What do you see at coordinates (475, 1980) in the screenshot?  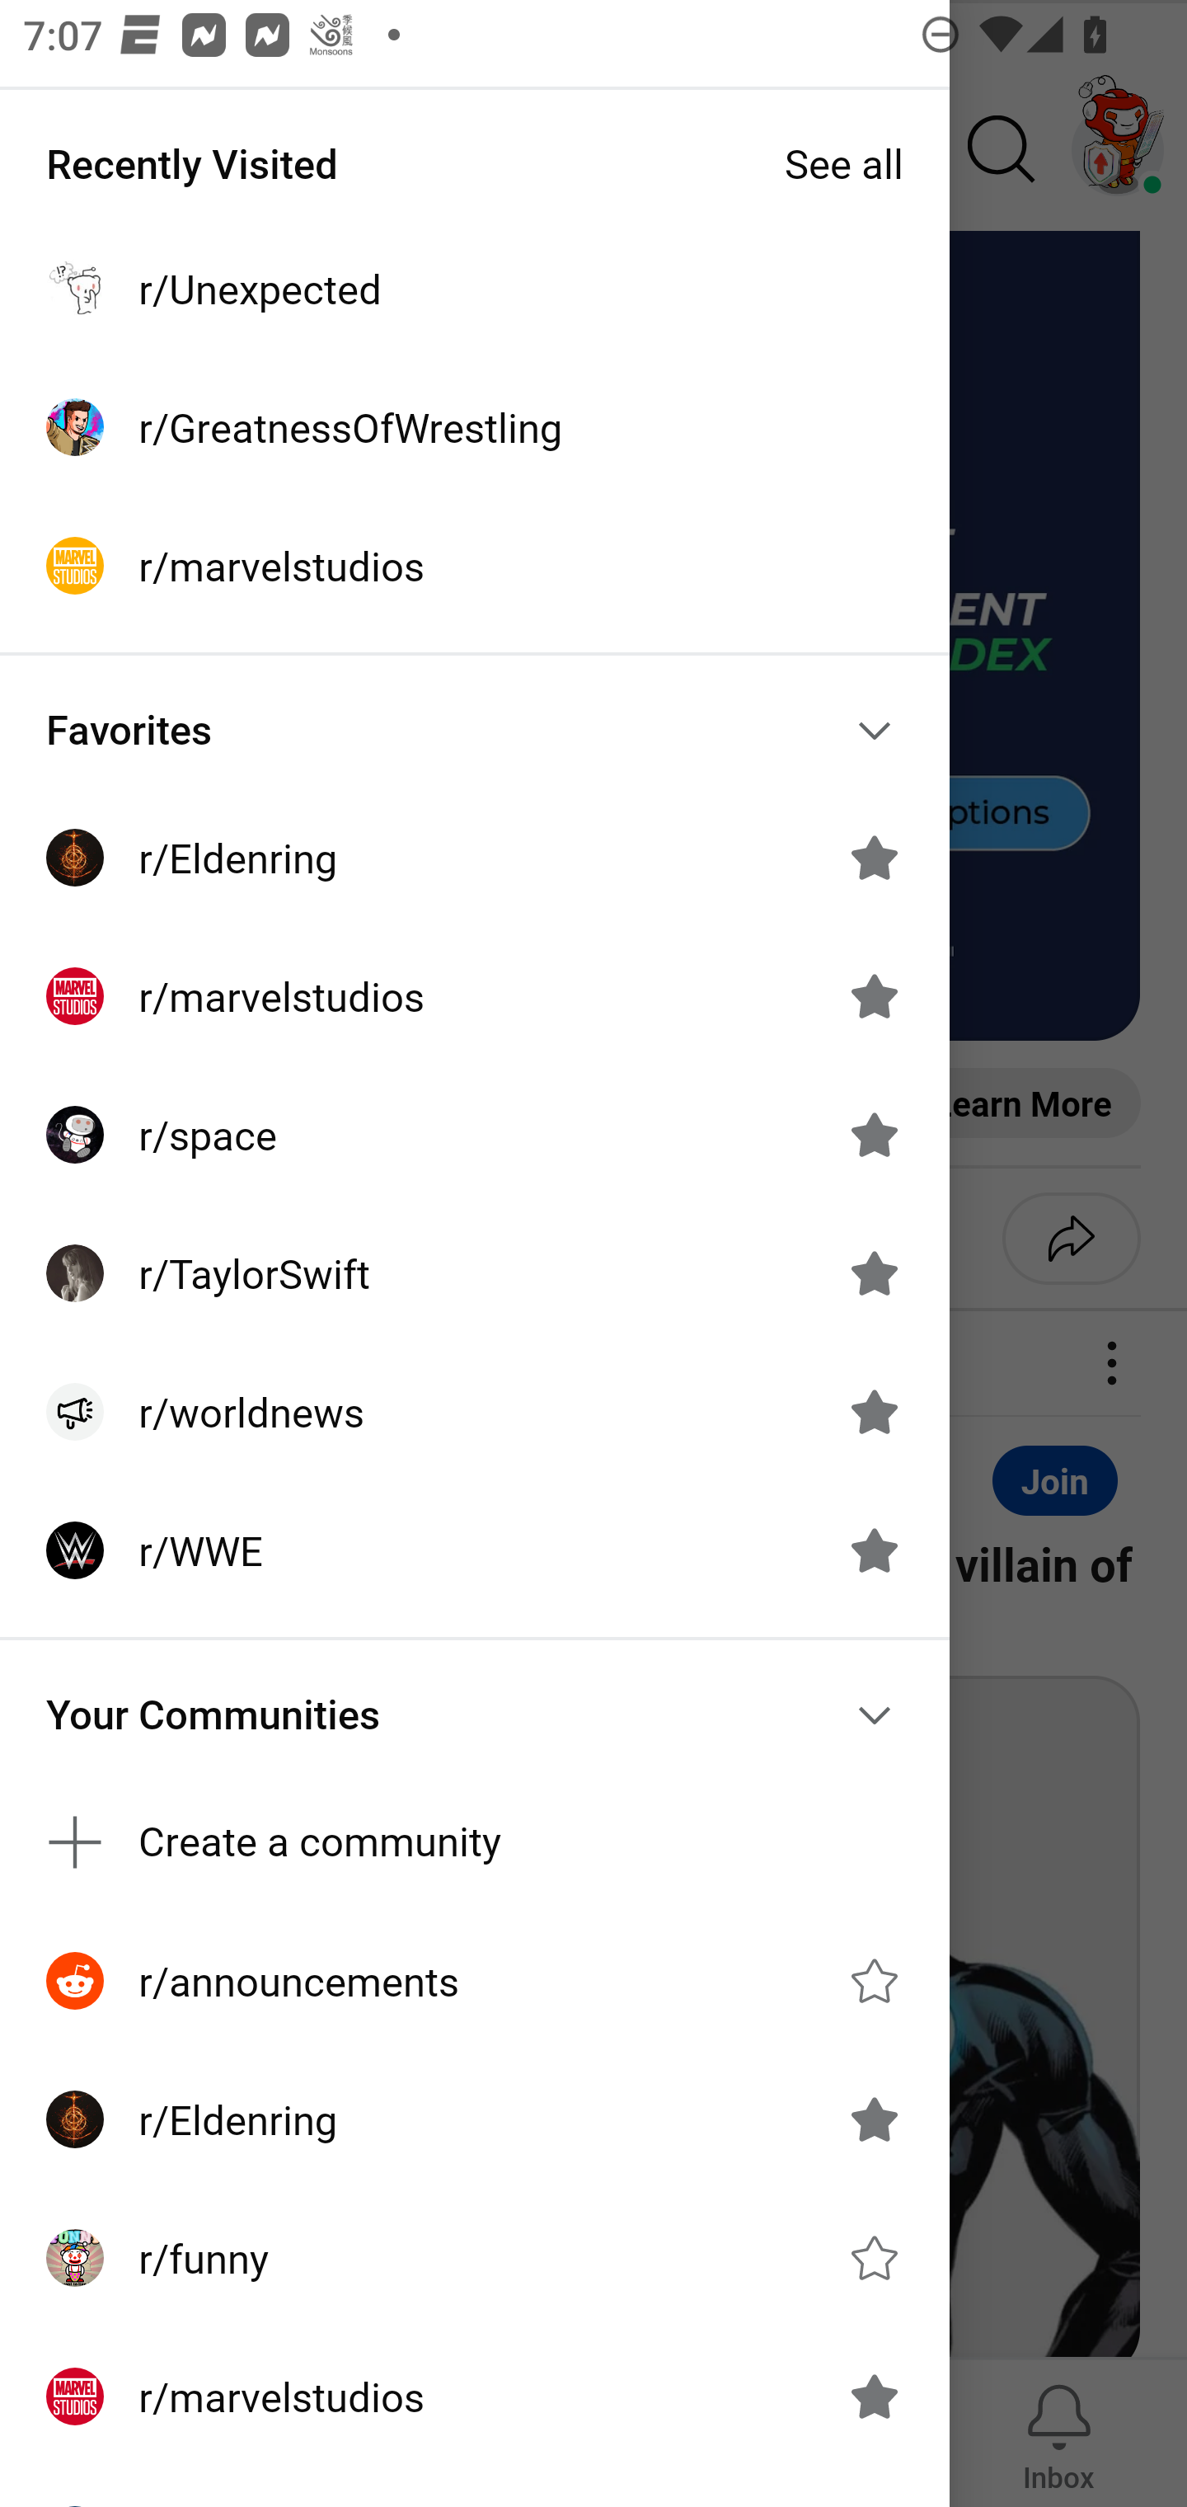 I see `r/announcements Favorite r/announcements` at bounding box center [475, 1980].